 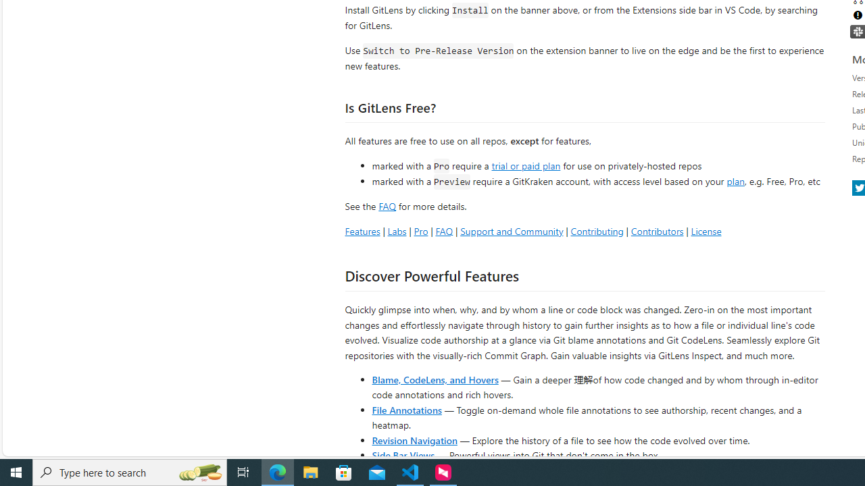 I want to click on File Explorer, so click(x=311, y=473).